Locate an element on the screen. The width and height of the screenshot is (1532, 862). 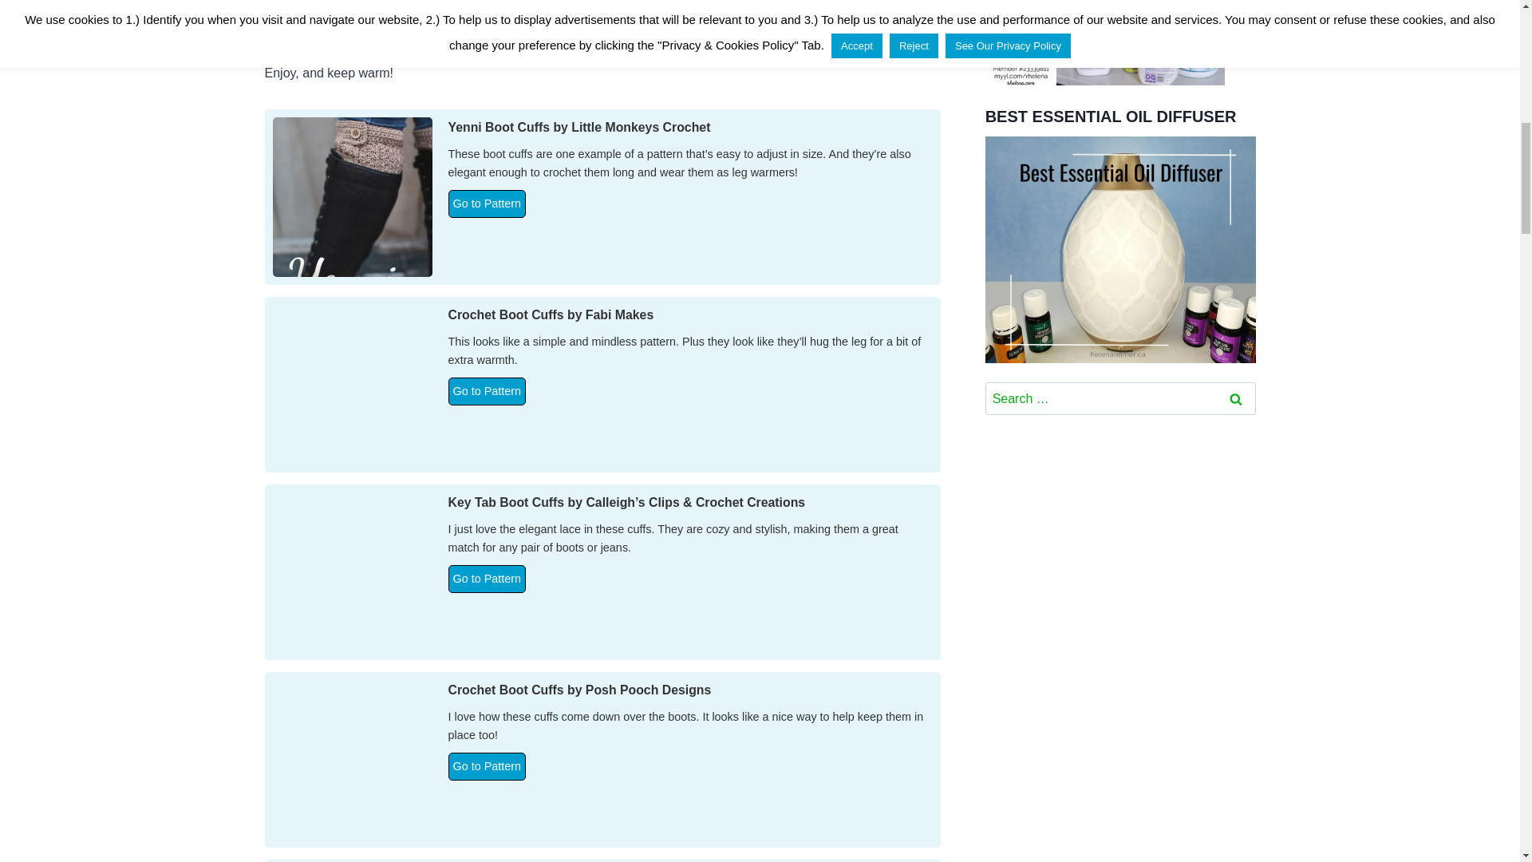
Go to Pattern is located at coordinates (488, 391).